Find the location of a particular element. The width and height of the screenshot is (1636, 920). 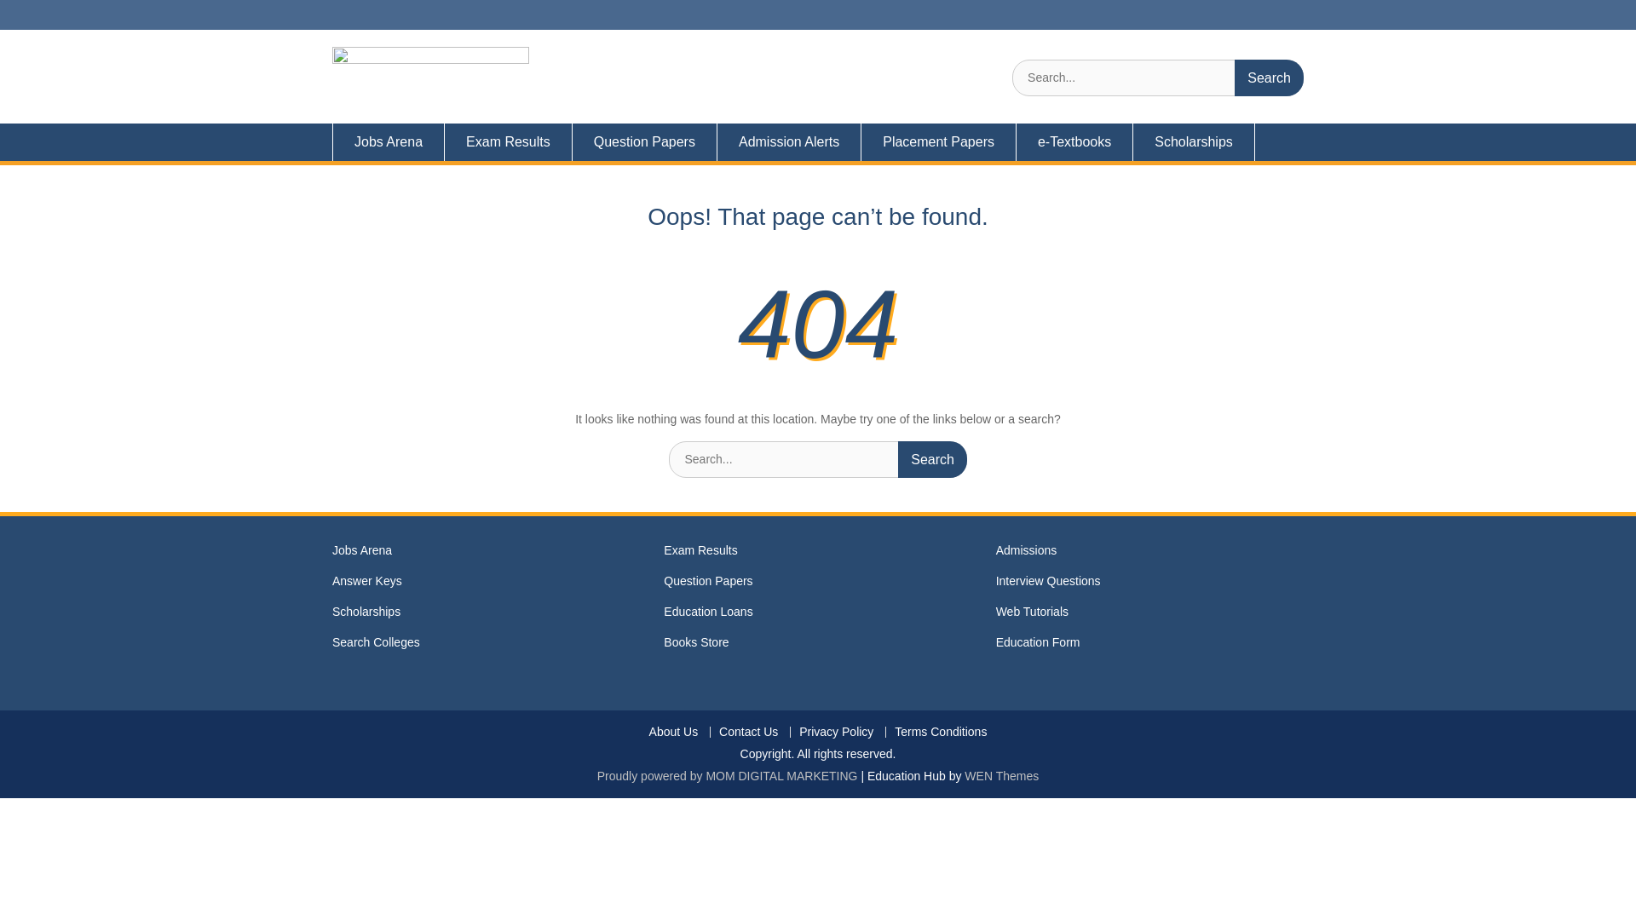

e-Textbooks is located at coordinates (1074, 141).